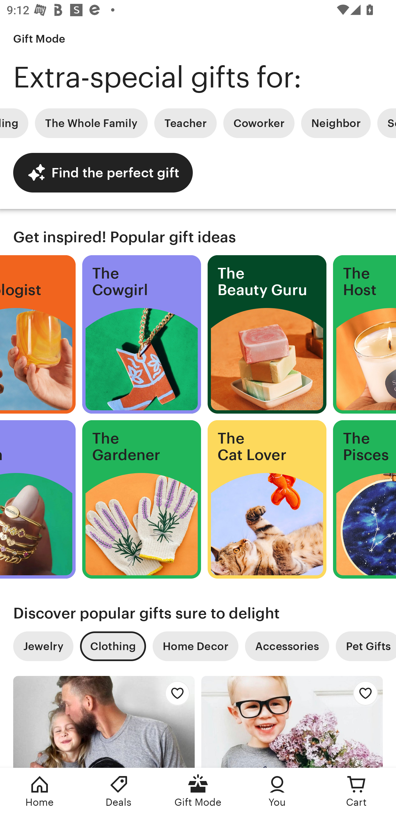 Image resolution: width=396 pixels, height=814 pixels. Describe the element at coordinates (259, 123) in the screenshot. I see `Coworker` at that location.